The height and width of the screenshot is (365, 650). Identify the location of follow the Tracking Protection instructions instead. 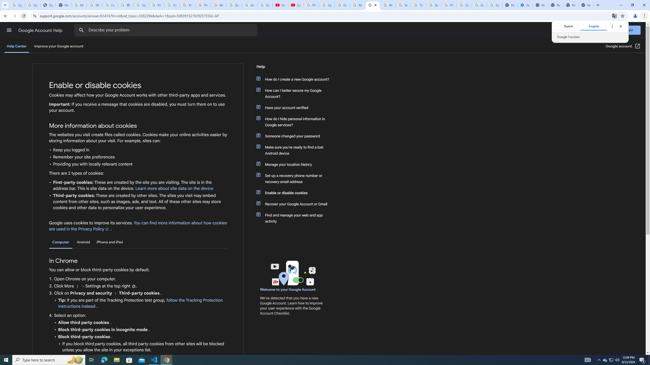
(140, 303).